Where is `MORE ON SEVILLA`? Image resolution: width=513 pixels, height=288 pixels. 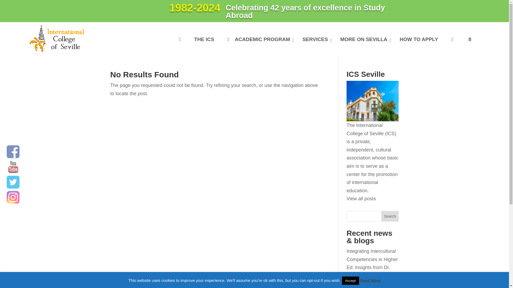 MORE ON SEVILLA is located at coordinates (364, 39).